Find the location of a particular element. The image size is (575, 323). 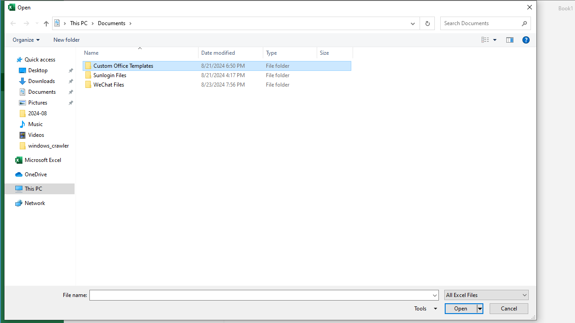

Sunlogin Files is located at coordinates (217, 75).